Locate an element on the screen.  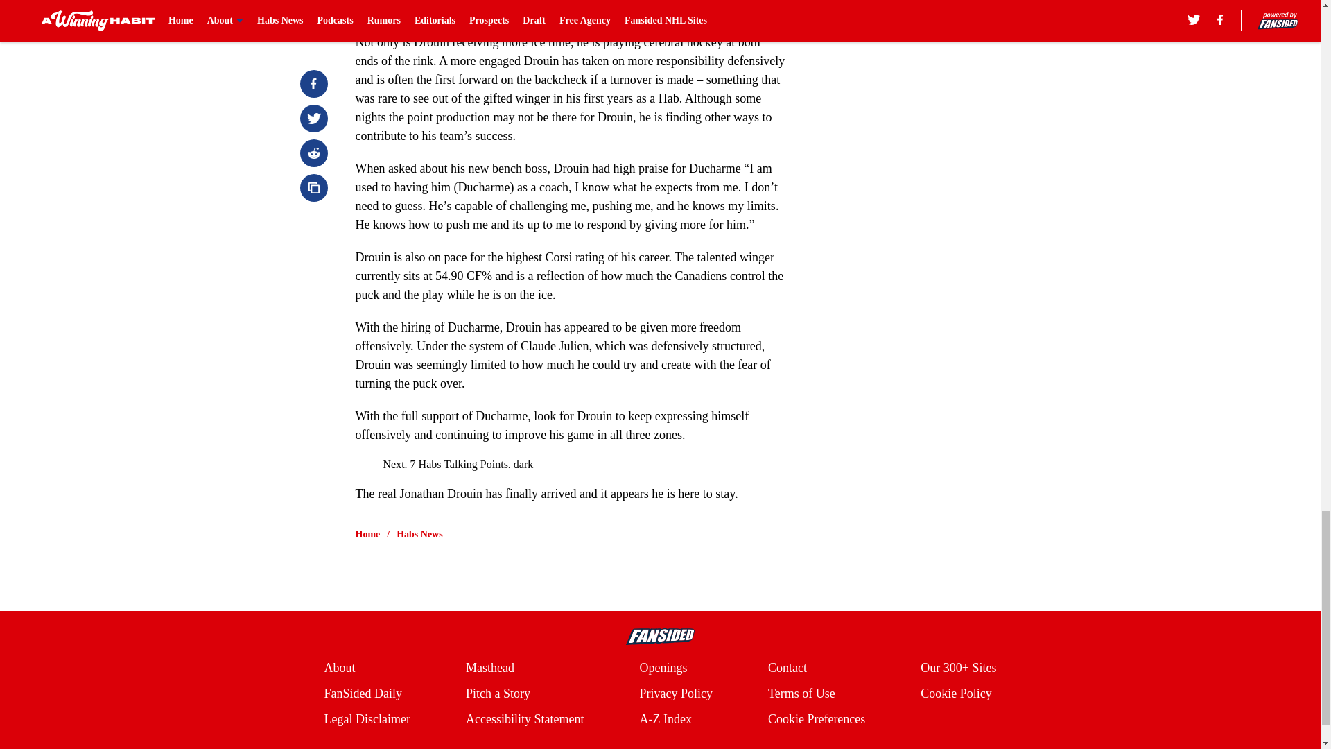
Accessibility Statement is located at coordinates (525, 718).